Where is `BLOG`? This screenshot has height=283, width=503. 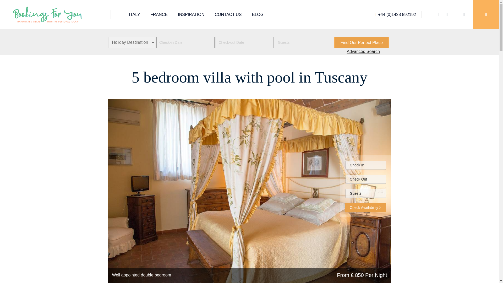 BLOG is located at coordinates (258, 15).